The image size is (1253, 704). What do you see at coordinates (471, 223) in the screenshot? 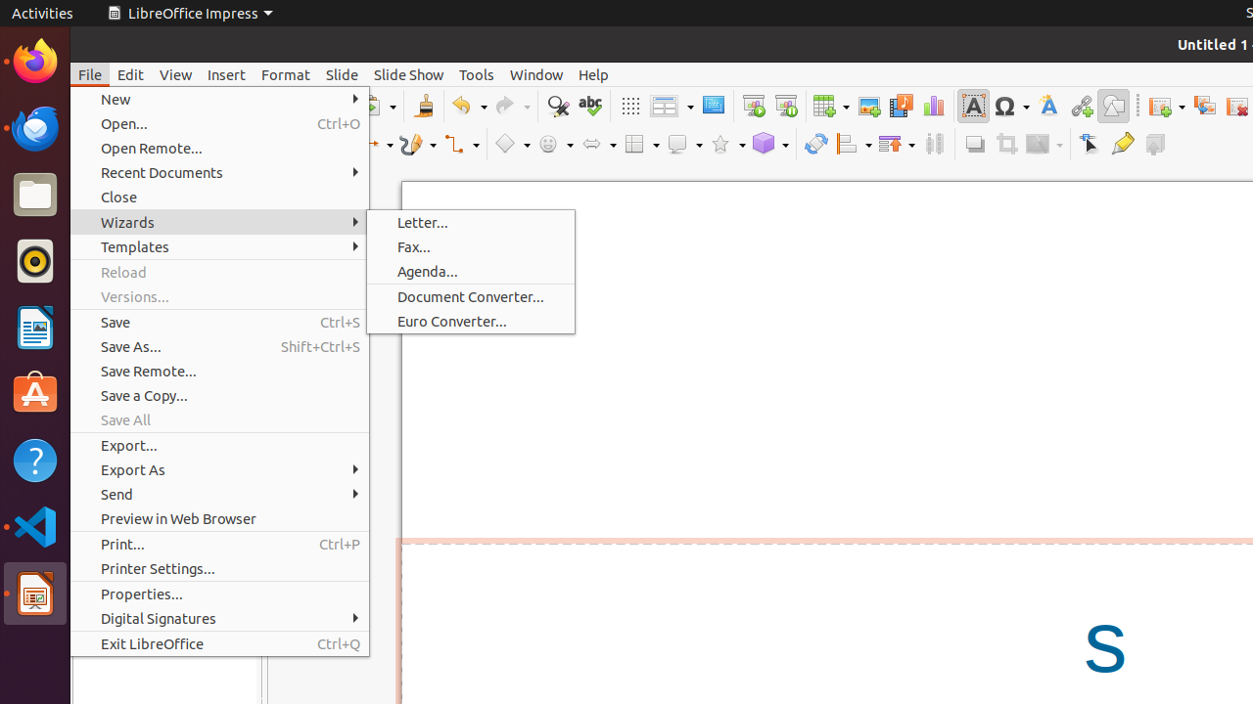
I see `Letter...` at bounding box center [471, 223].